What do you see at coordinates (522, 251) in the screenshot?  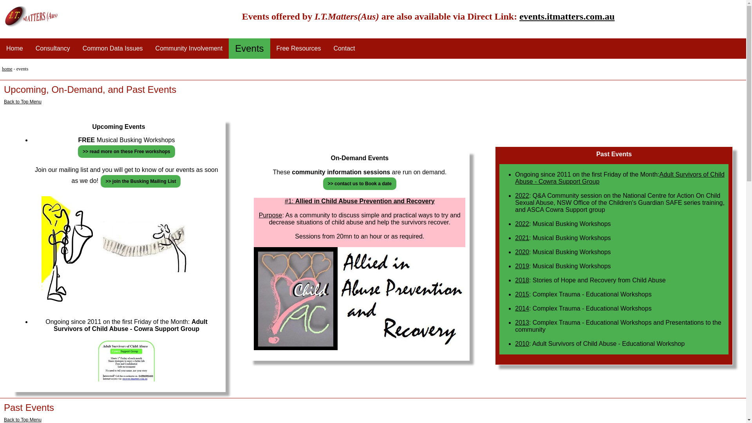 I see `2020` at bounding box center [522, 251].